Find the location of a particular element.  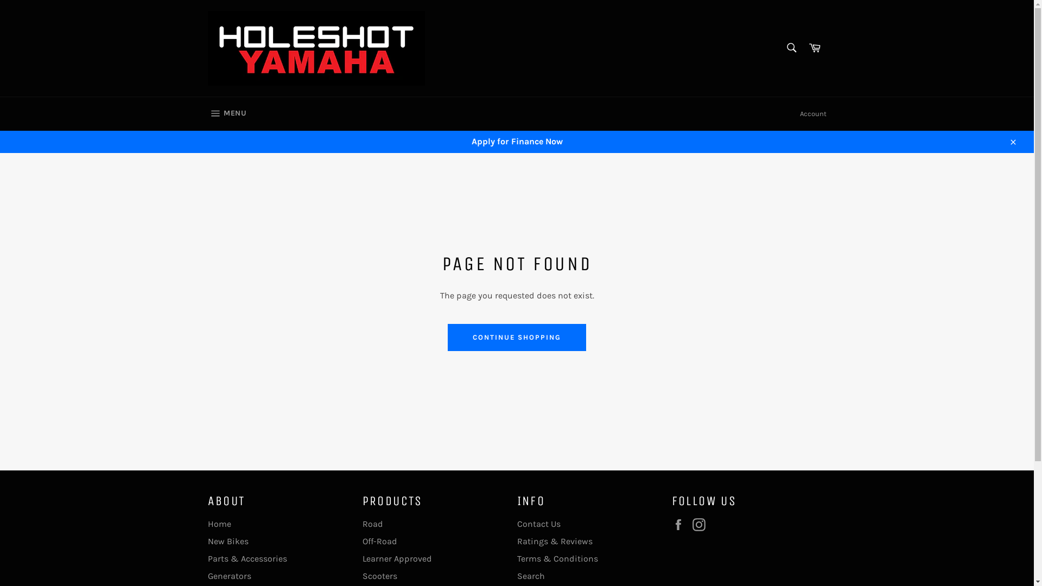

MENU
SITE NAVIGATION is located at coordinates (227, 114).